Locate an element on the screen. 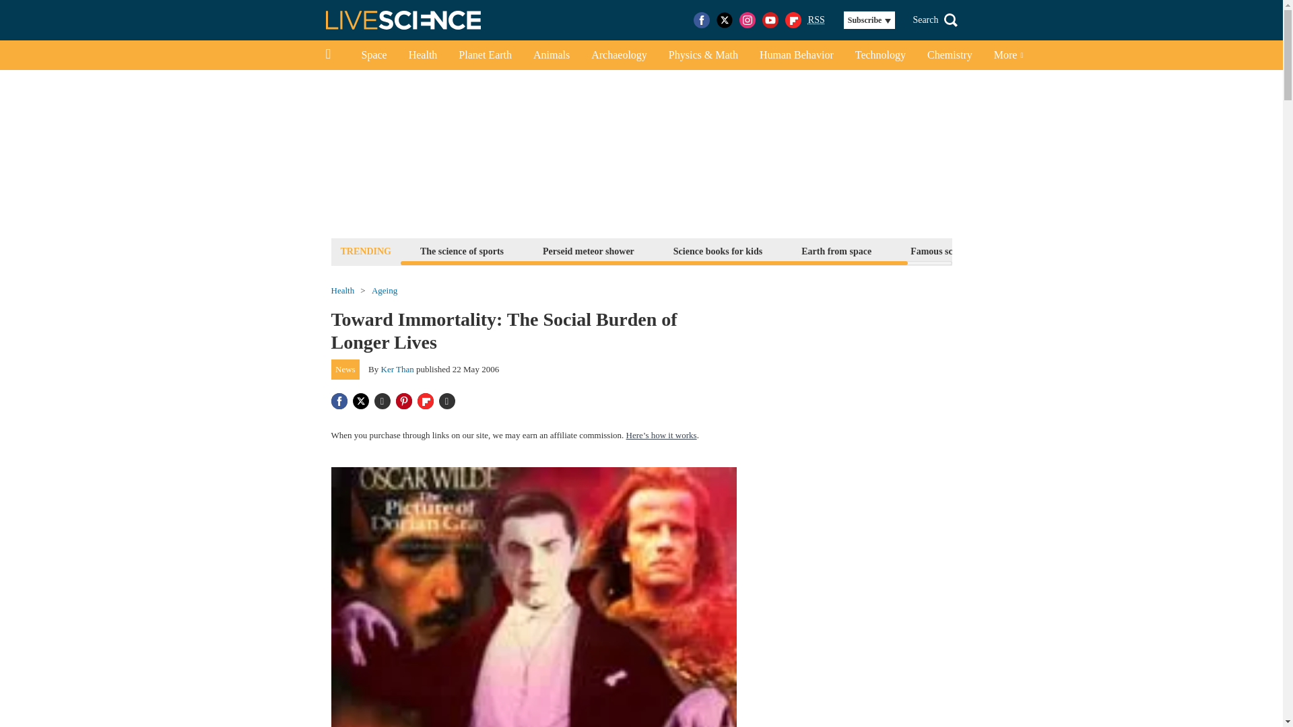 The image size is (1293, 727). RSS is located at coordinates (816, 20).